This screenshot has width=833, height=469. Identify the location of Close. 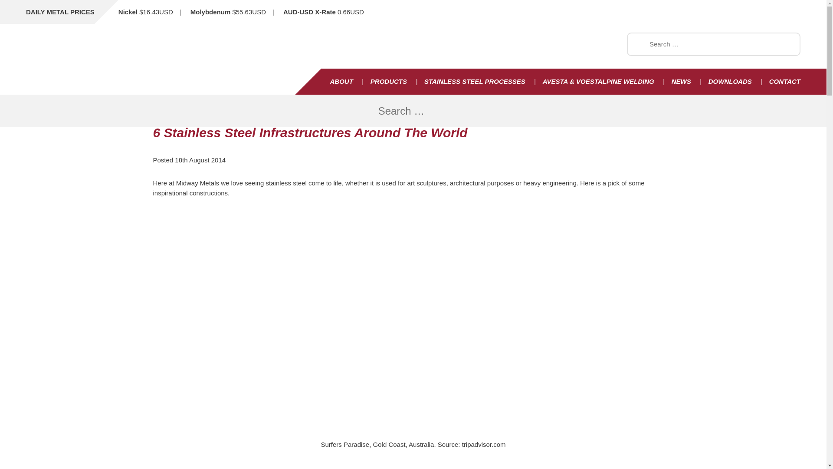
(794, 111).